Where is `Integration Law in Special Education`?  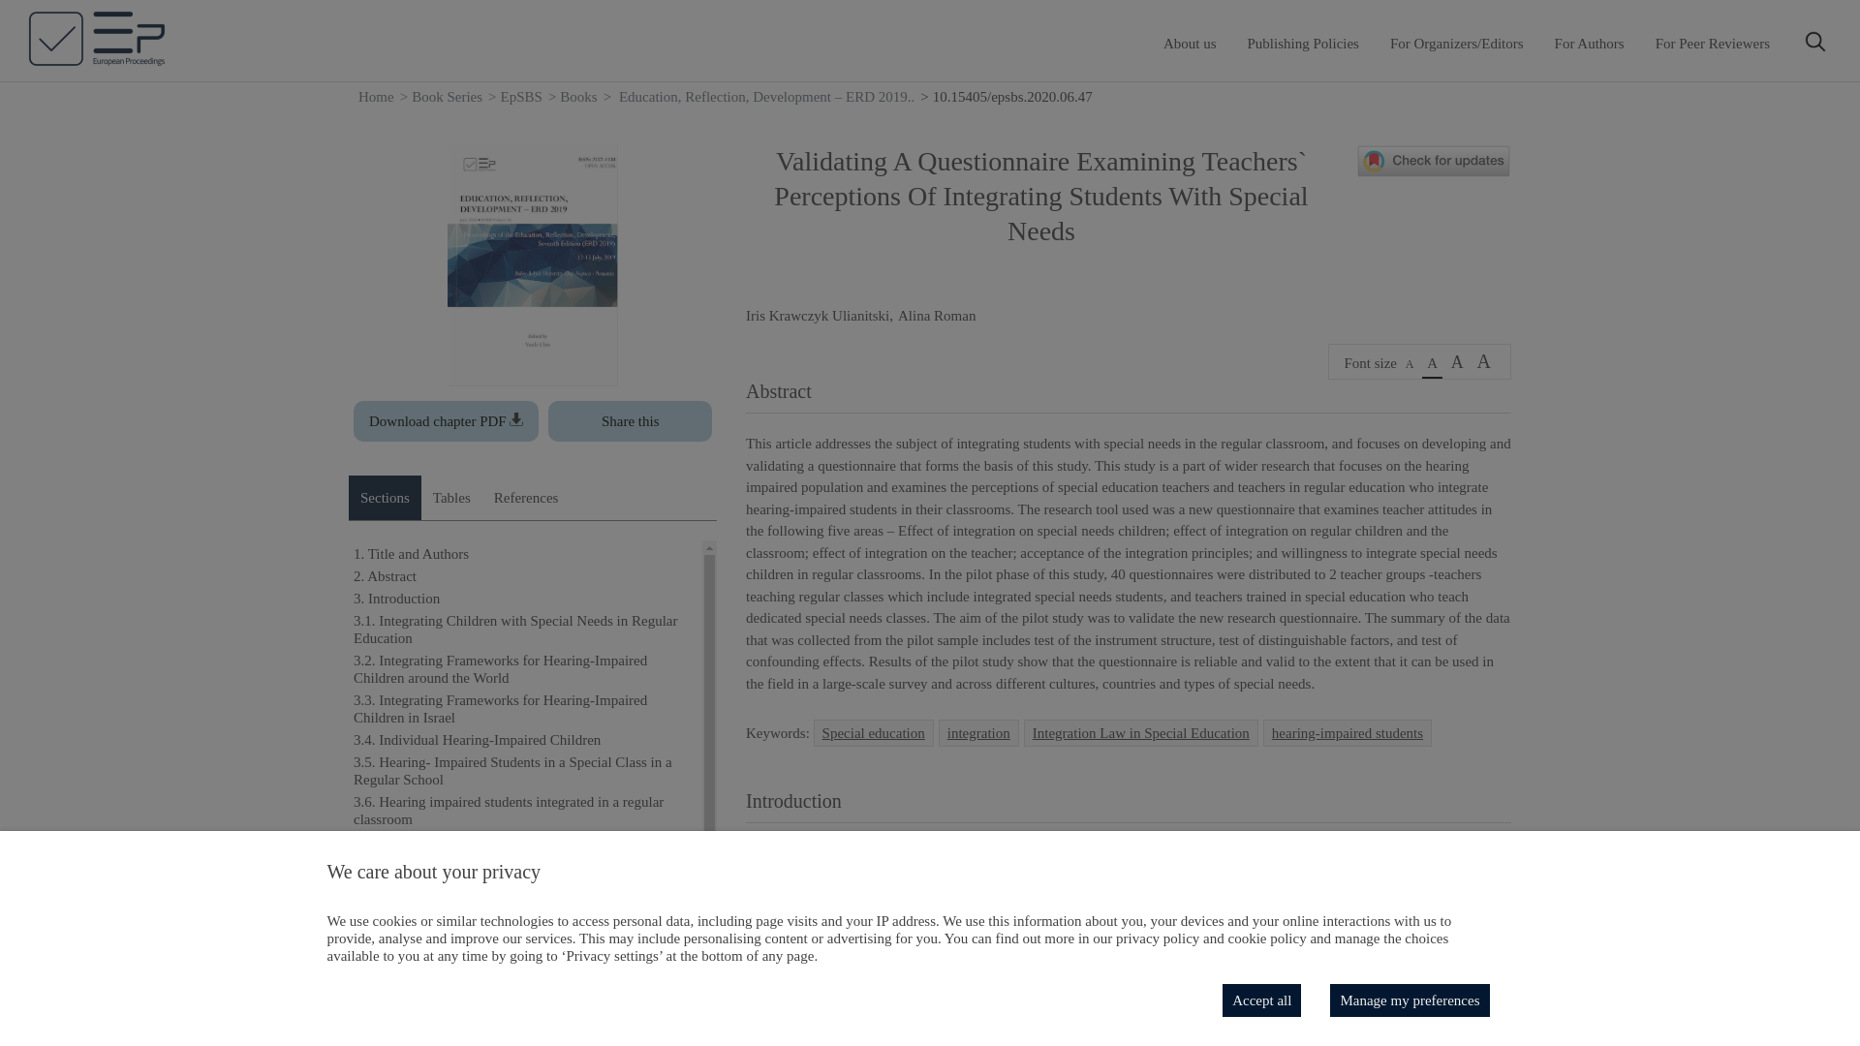 Integration Law in Special Education is located at coordinates (1141, 732).